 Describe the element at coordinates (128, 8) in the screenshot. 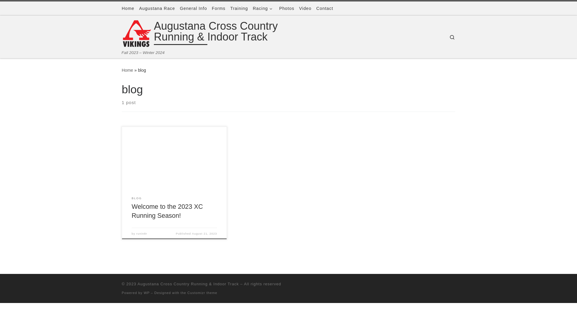

I see `Home` at that location.